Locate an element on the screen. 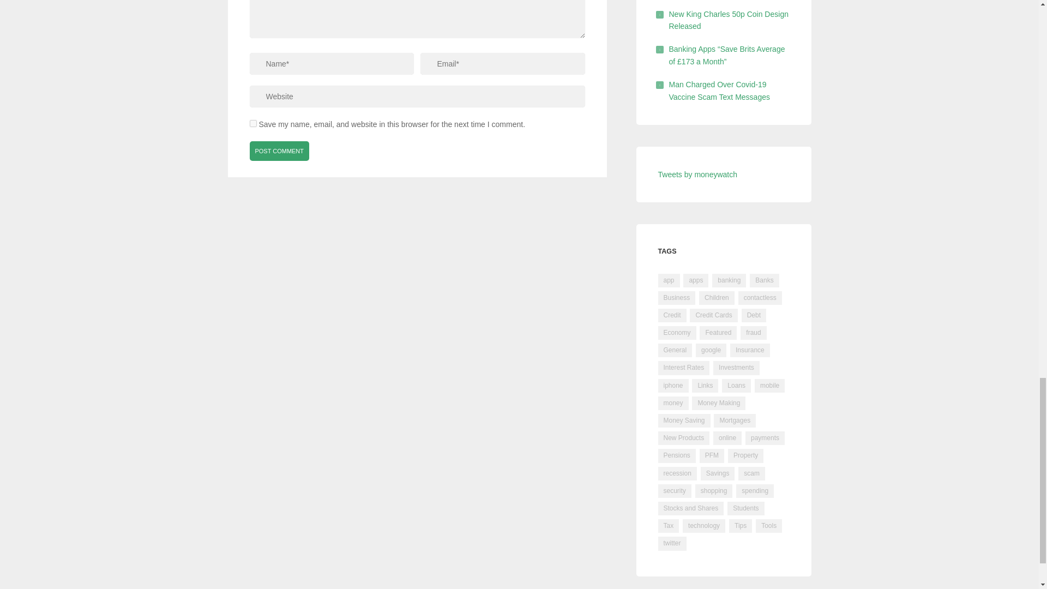 Image resolution: width=1047 pixels, height=589 pixels. yes is located at coordinates (253, 123).